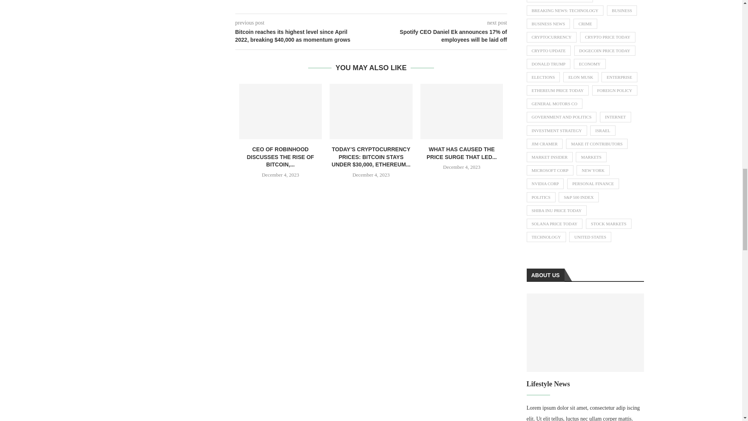  Describe the element at coordinates (461, 153) in the screenshot. I see `WHAT HAS CAUSED THE PRICE SURGE THAT LED...` at that location.